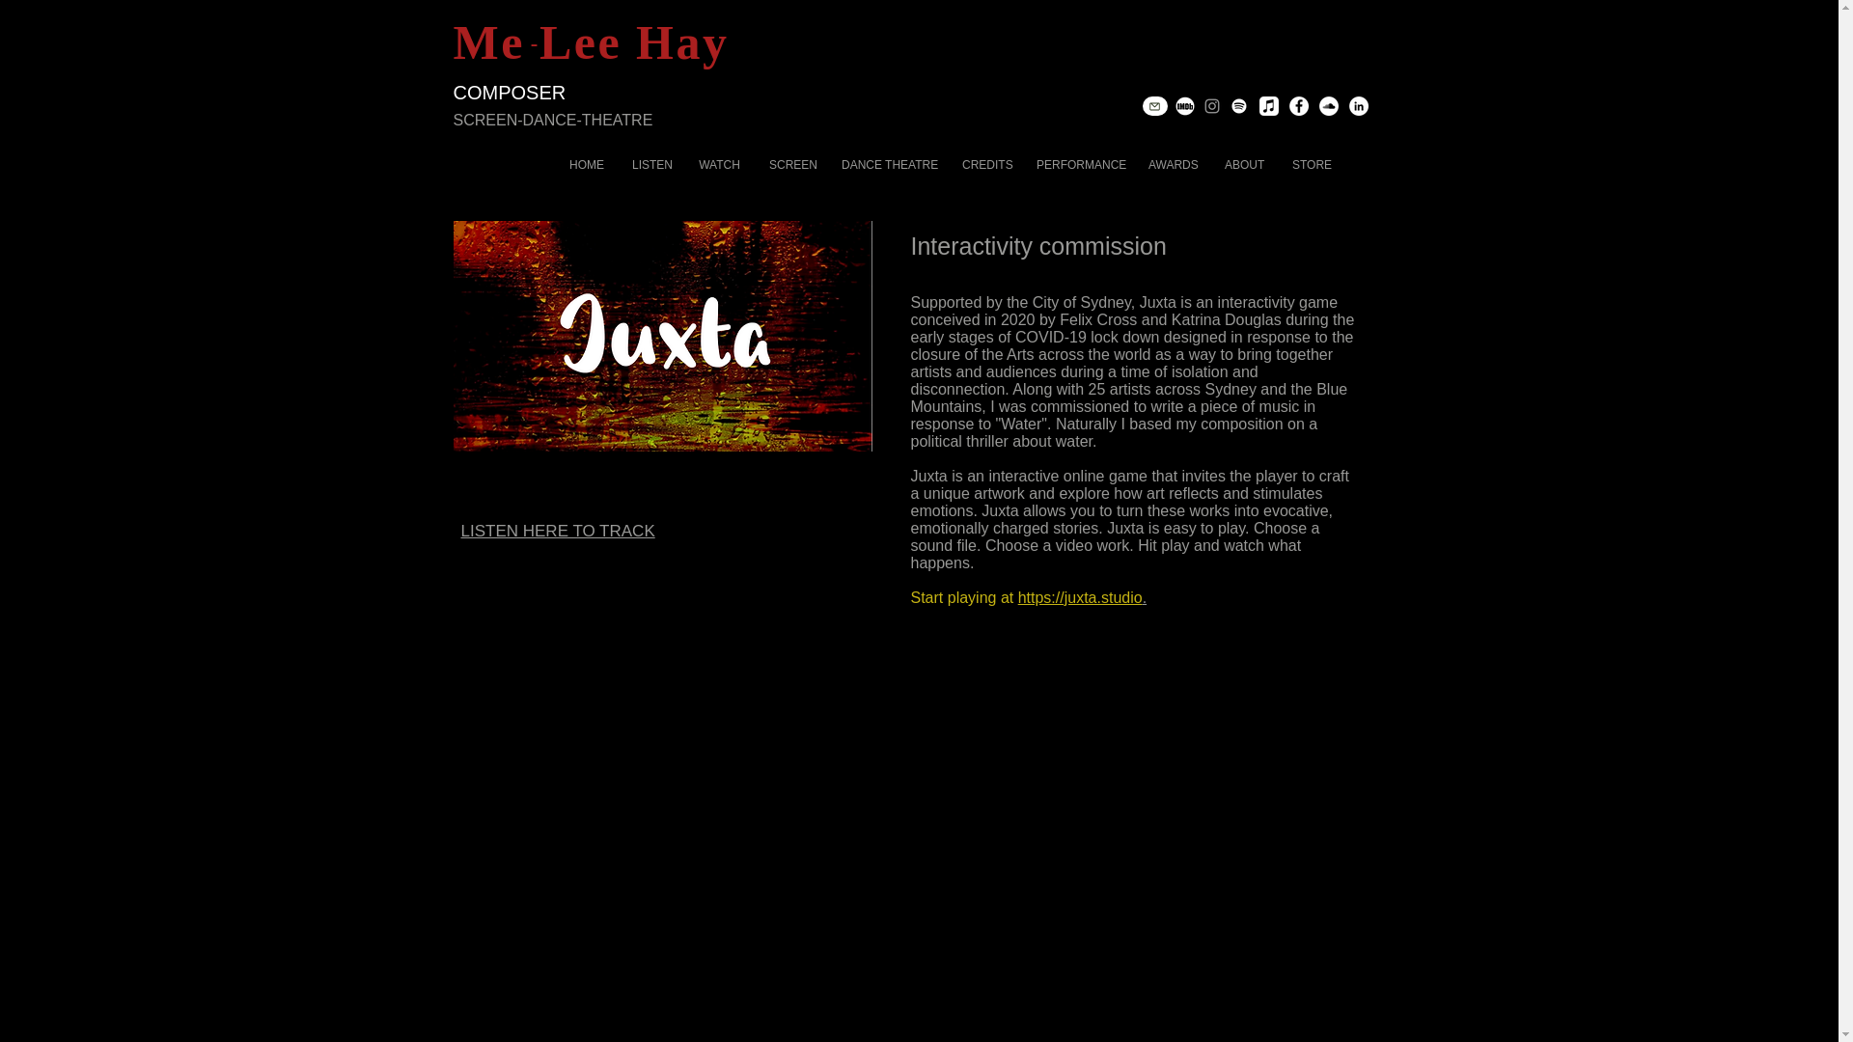 This screenshot has height=1042, width=1853. What do you see at coordinates (1243, 164) in the screenshot?
I see `ABOUT` at bounding box center [1243, 164].